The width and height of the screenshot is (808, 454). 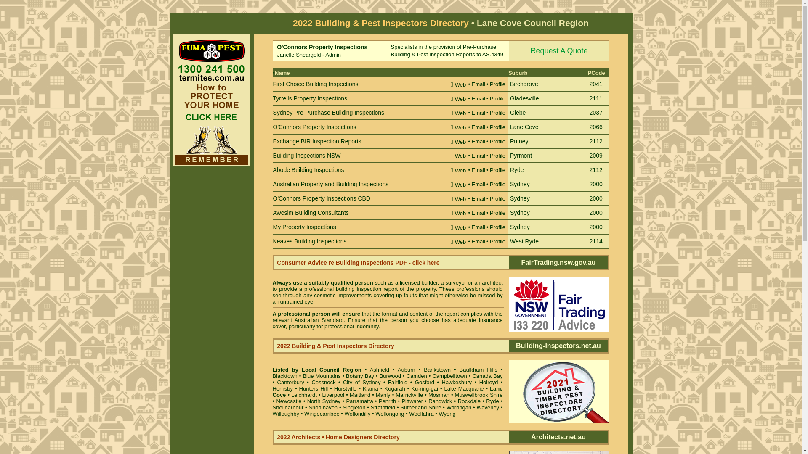 What do you see at coordinates (288, 408) in the screenshot?
I see `Shellharbour` at bounding box center [288, 408].